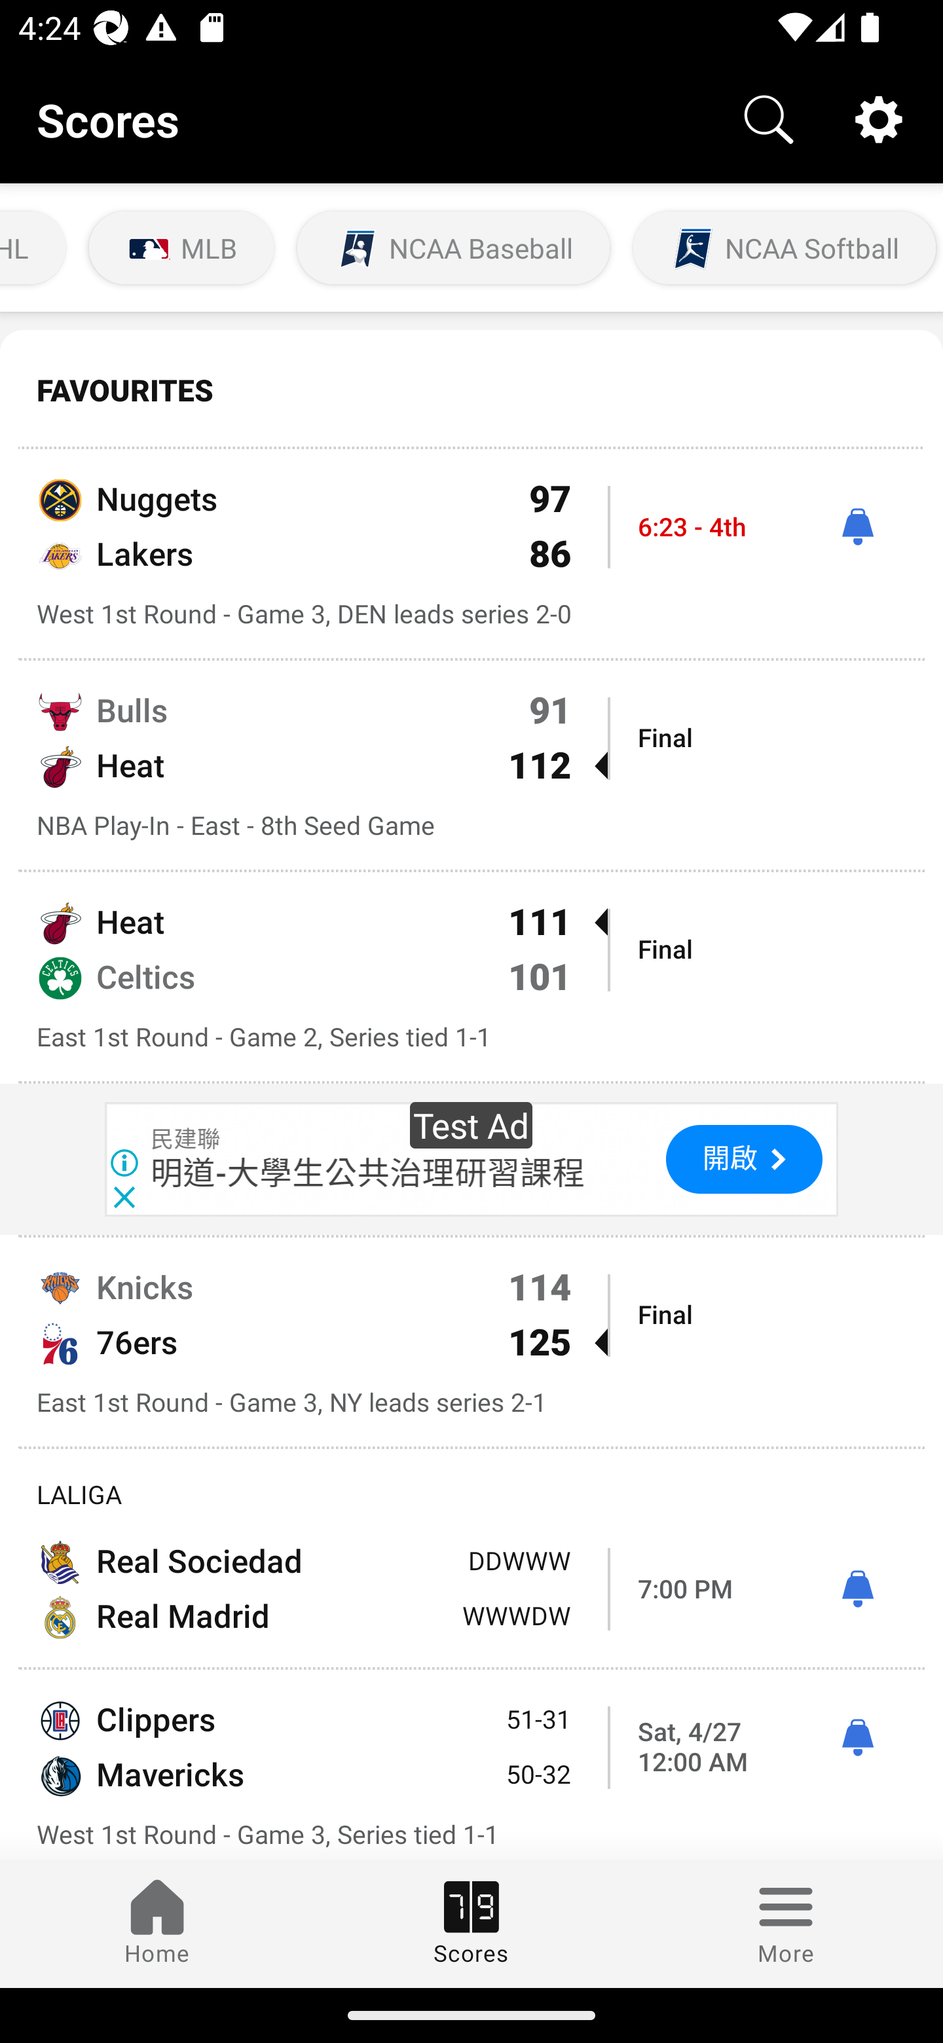  Describe the element at coordinates (785, 248) in the screenshot. I see `NCAA Softball` at that location.